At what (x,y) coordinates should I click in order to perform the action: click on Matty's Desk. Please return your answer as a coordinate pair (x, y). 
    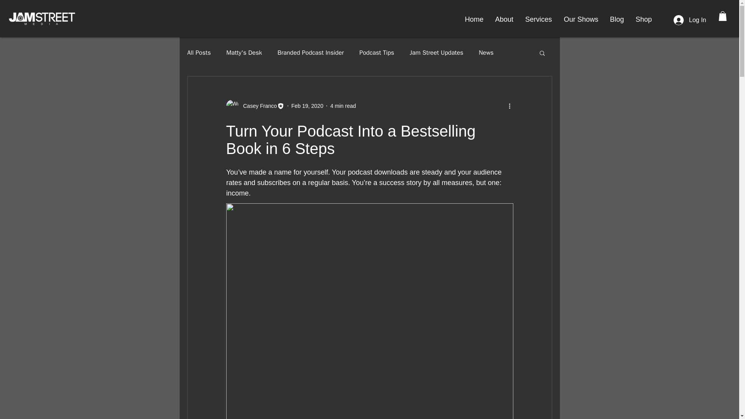
    Looking at the image, I should click on (244, 53).